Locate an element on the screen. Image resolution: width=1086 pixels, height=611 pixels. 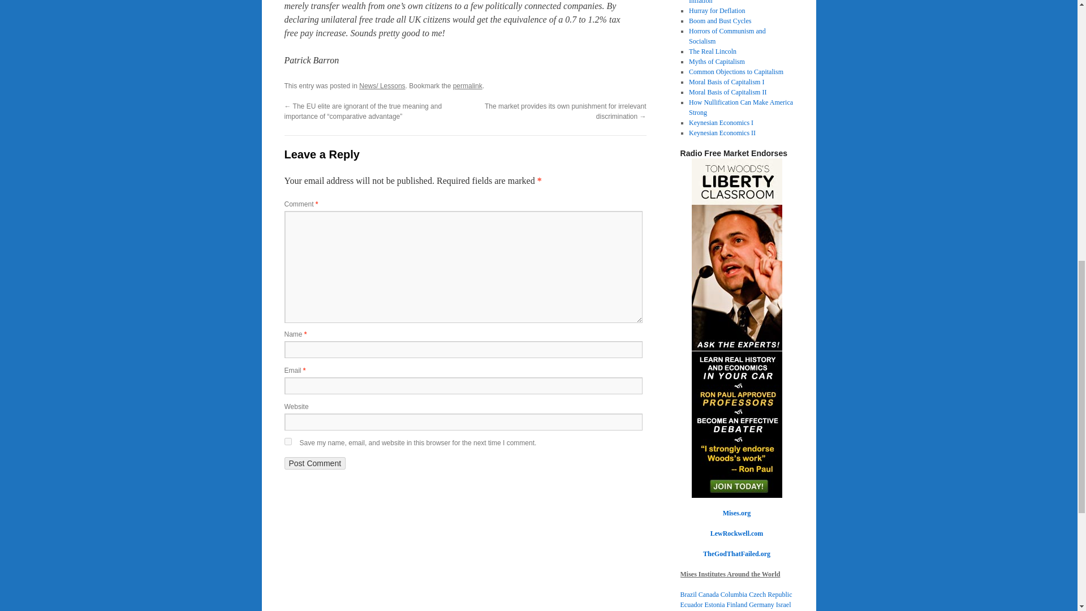
Post Comment is located at coordinates (314, 463).